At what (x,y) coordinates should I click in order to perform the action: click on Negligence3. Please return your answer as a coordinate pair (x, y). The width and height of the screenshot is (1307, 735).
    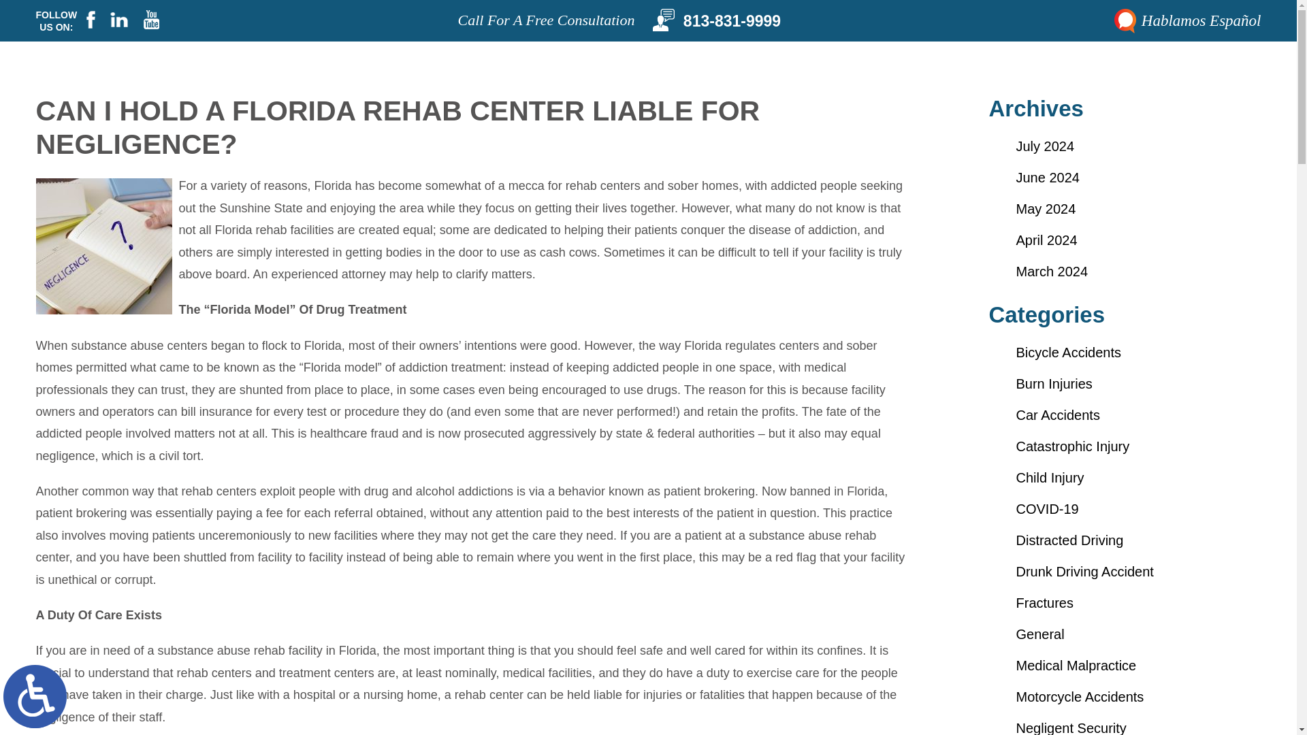
    Looking at the image, I should click on (103, 246).